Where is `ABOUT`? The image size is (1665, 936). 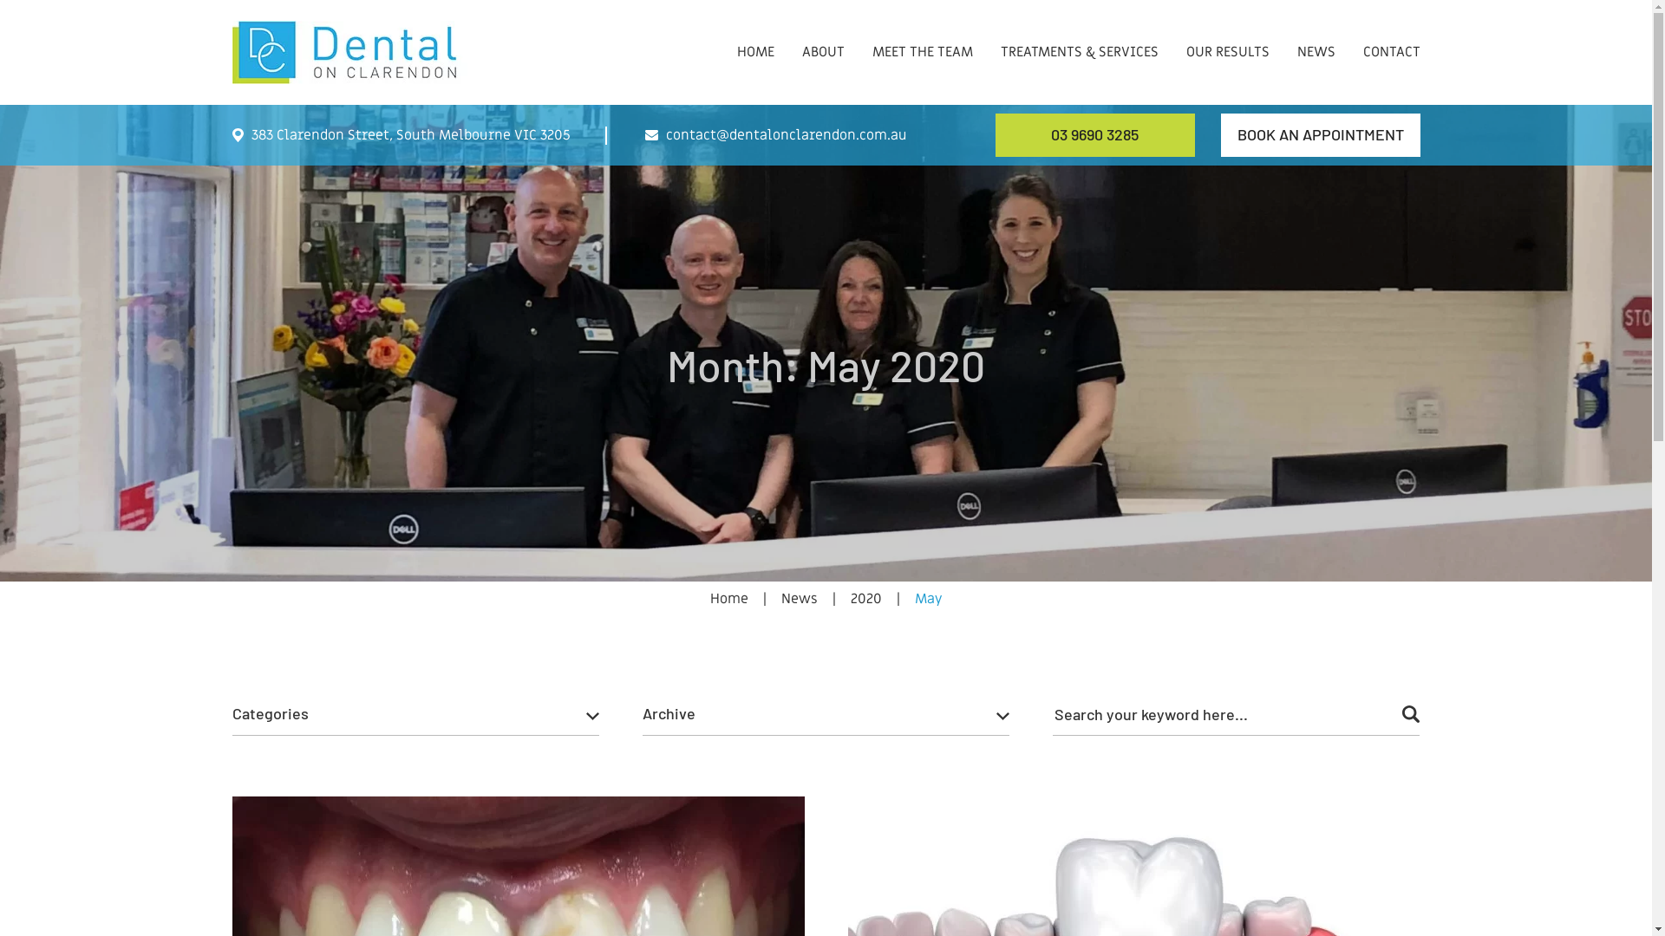
ABOUT is located at coordinates (822, 35).